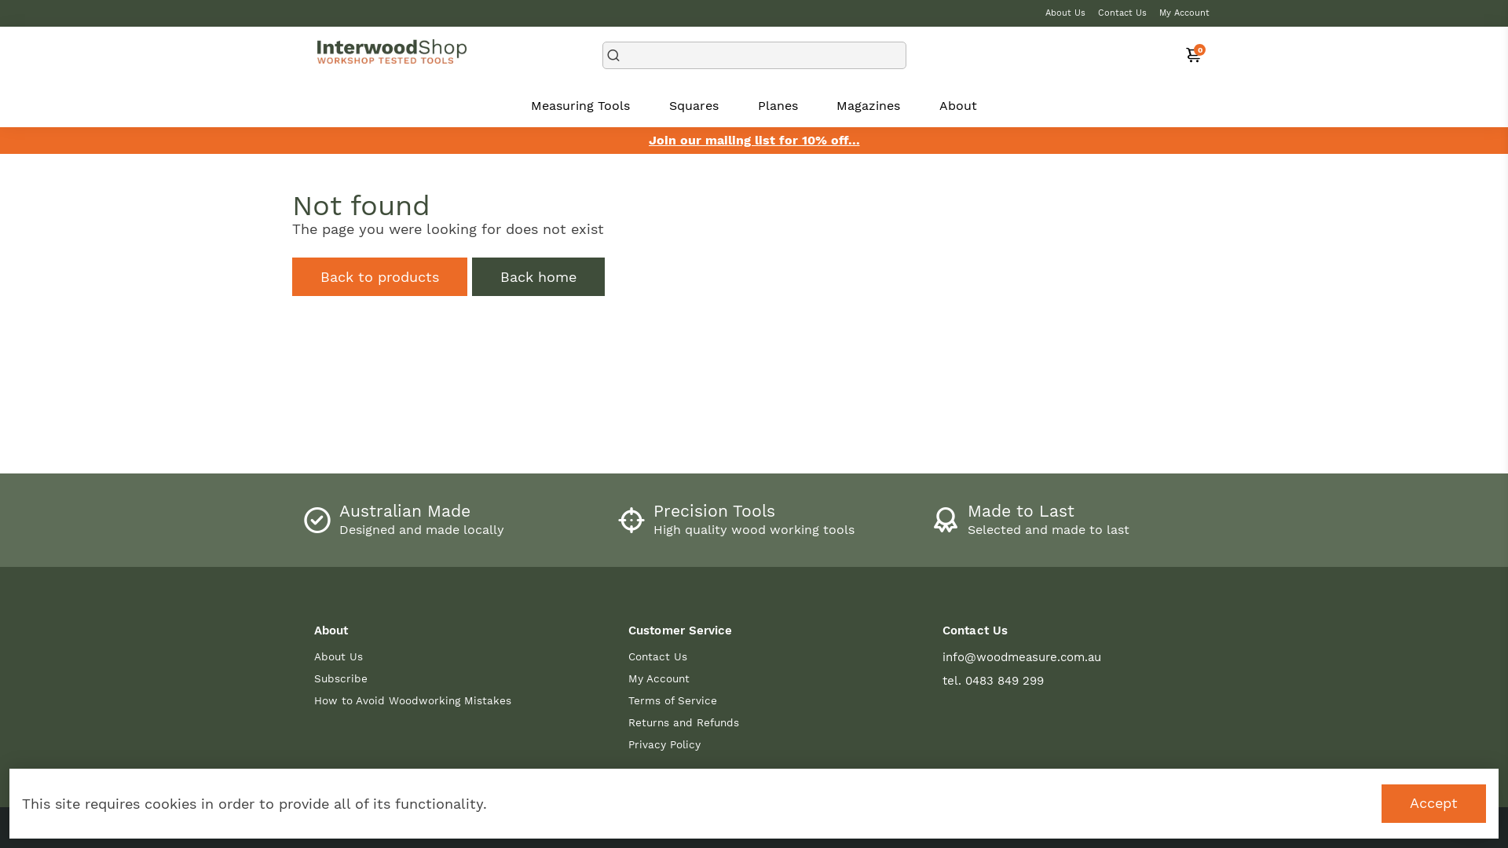 The height and width of the screenshot is (848, 1508). What do you see at coordinates (380, 276) in the screenshot?
I see `Back to products` at bounding box center [380, 276].